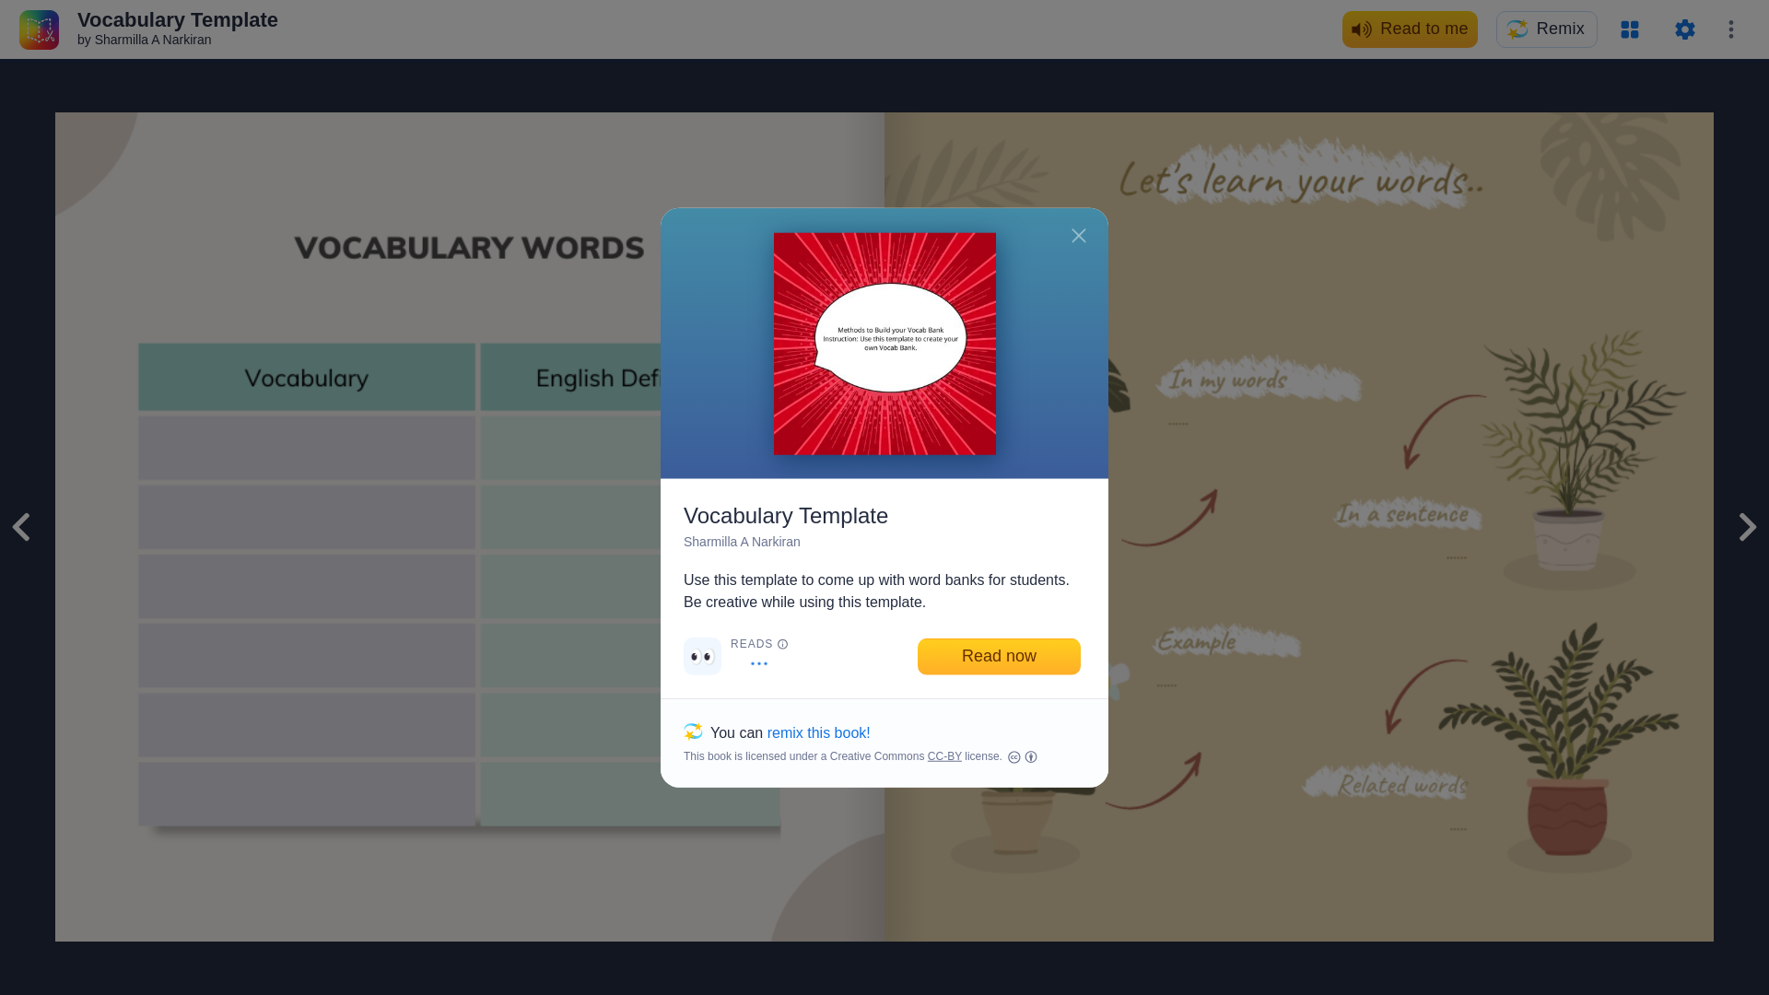  I want to click on remix this book!, so click(818, 732).